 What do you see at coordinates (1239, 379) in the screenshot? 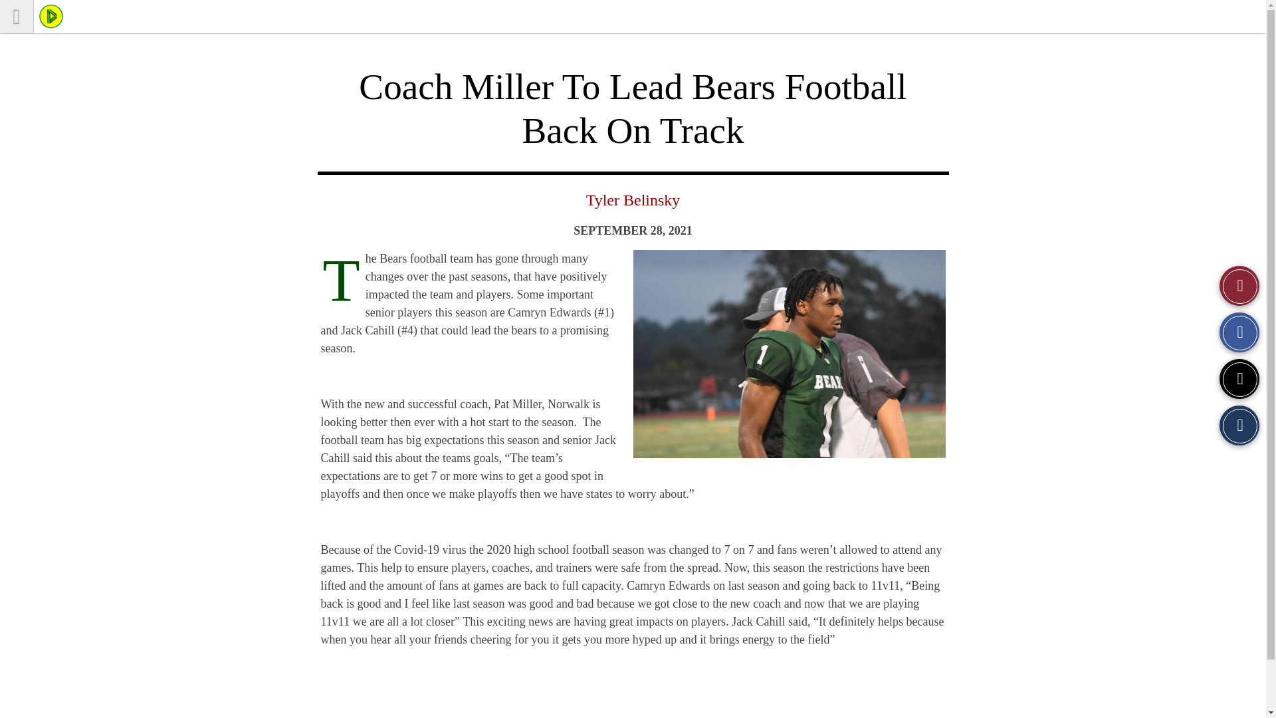
I see `Tweet This Story` at bounding box center [1239, 379].